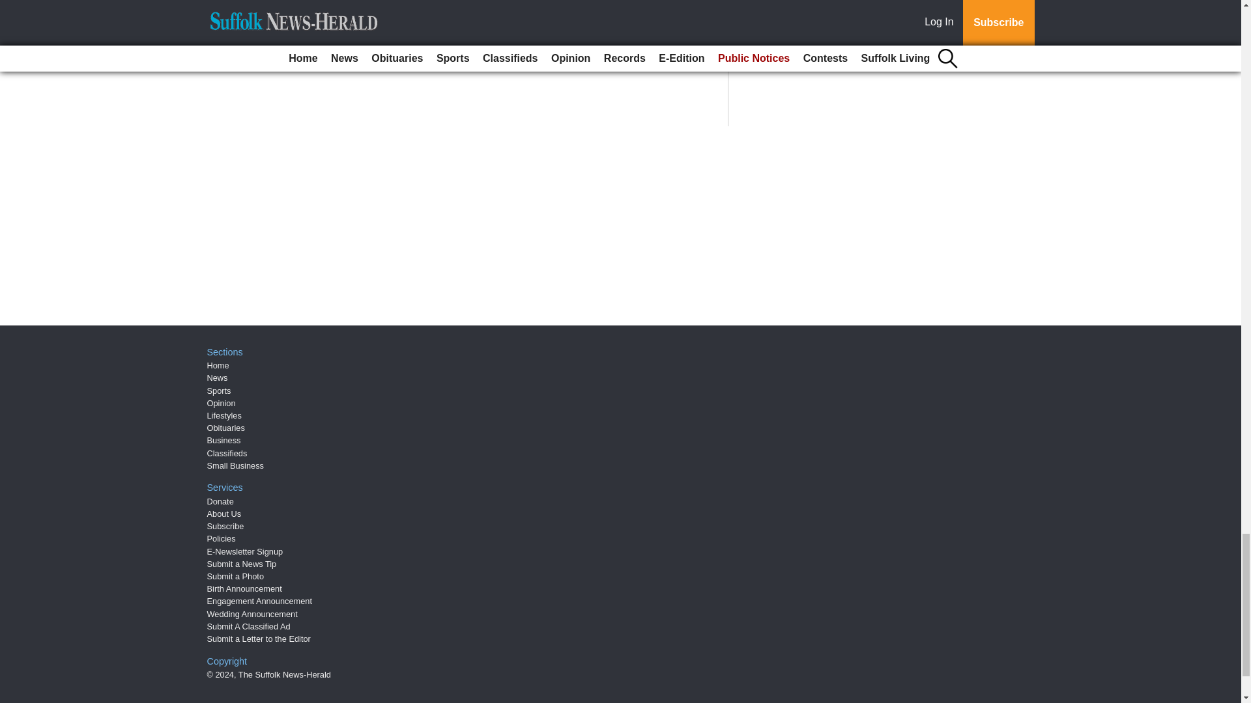 This screenshot has width=1251, height=703. What do you see at coordinates (218, 366) in the screenshot?
I see `Home` at bounding box center [218, 366].